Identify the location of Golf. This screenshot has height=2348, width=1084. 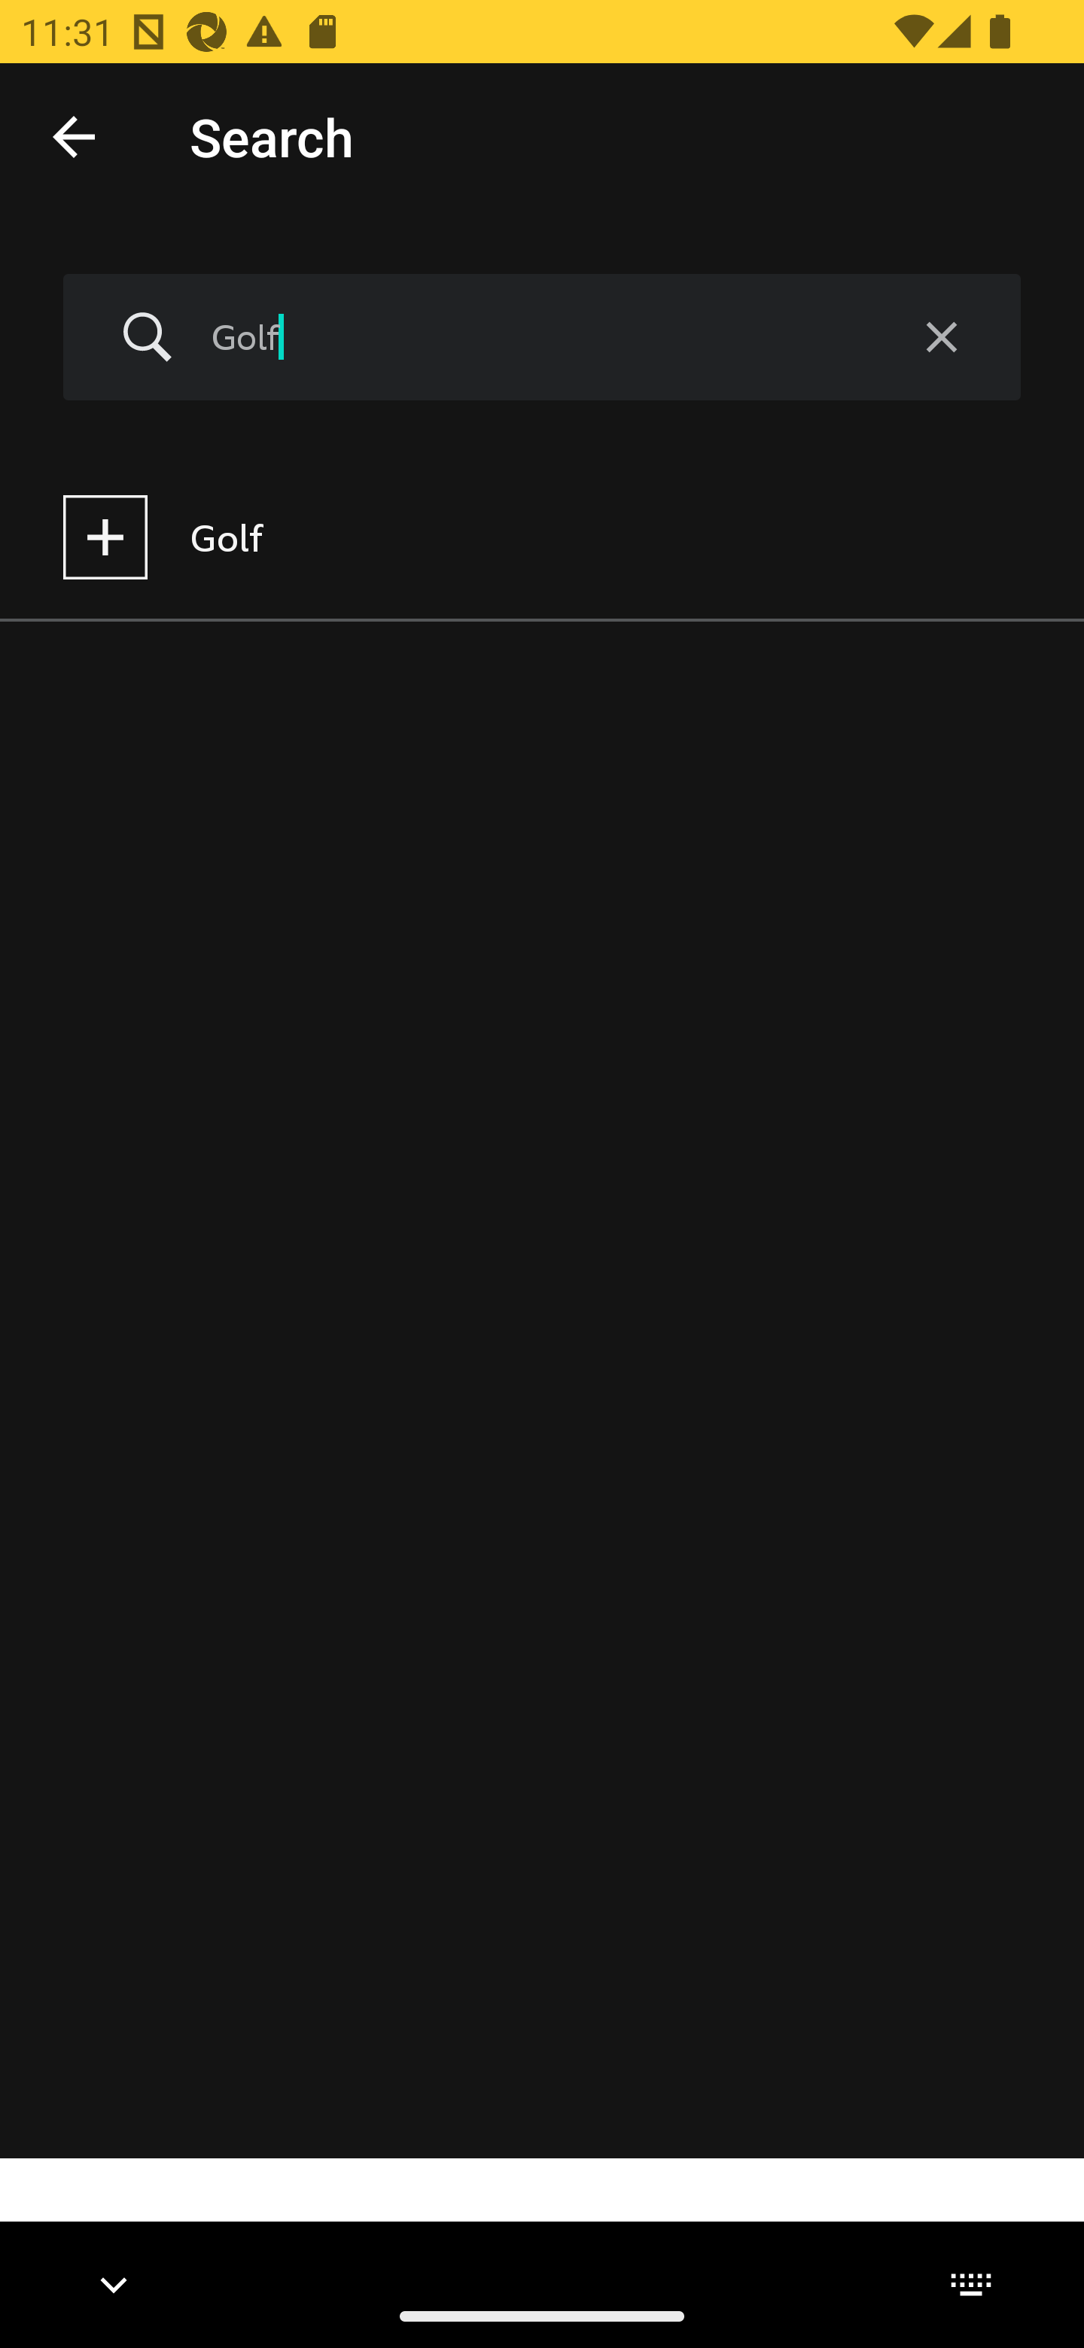
(542, 537).